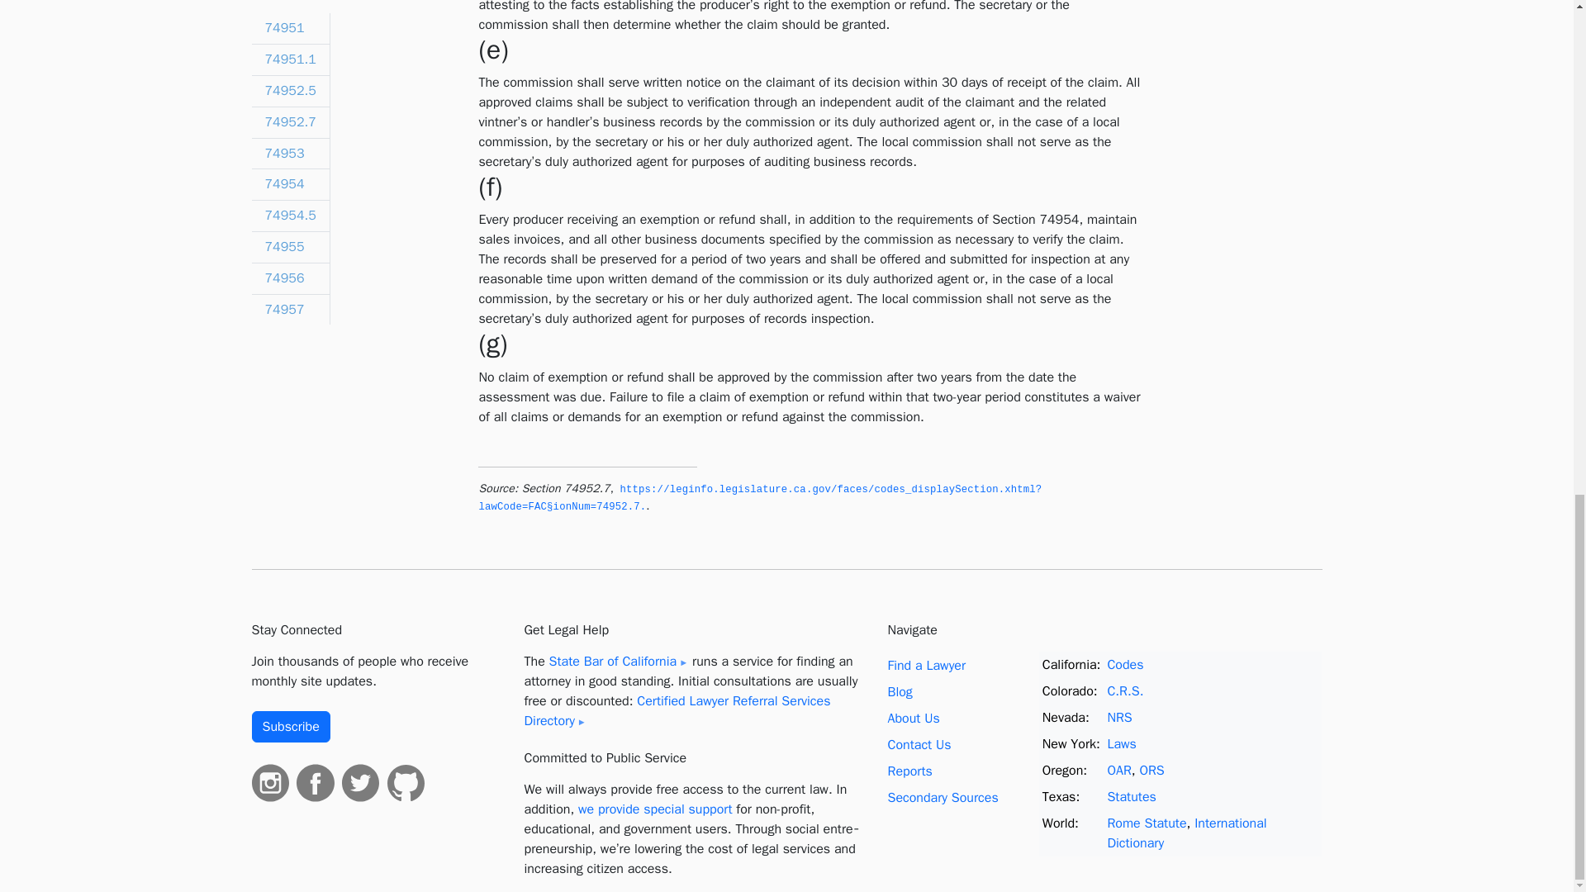 The height and width of the screenshot is (892, 1586). I want to click on Subscribe, so click(290, 726).